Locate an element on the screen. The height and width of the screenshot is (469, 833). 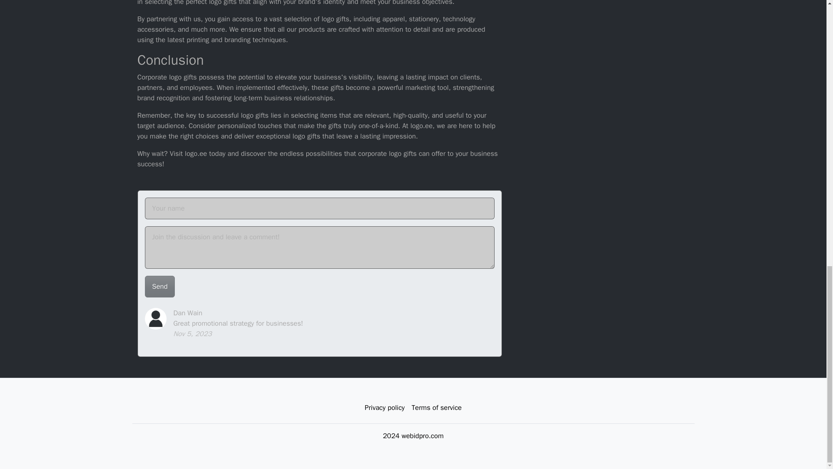
Send is located at coordinates (160, 287).